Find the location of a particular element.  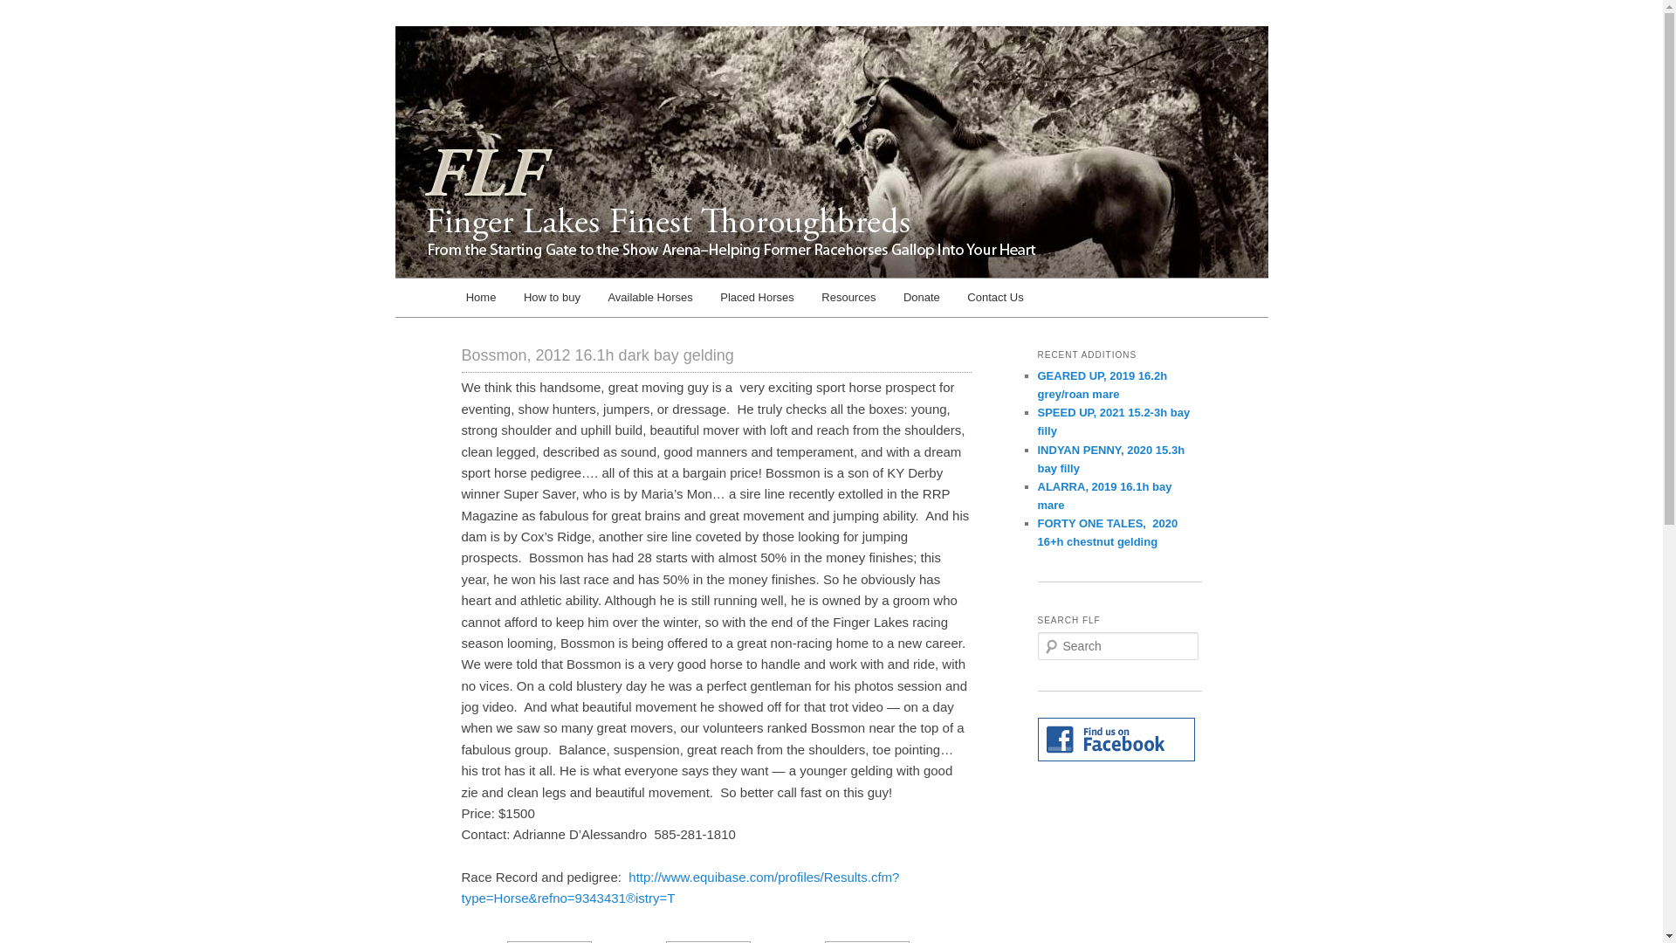

Home is located at coordinates (480, 297).